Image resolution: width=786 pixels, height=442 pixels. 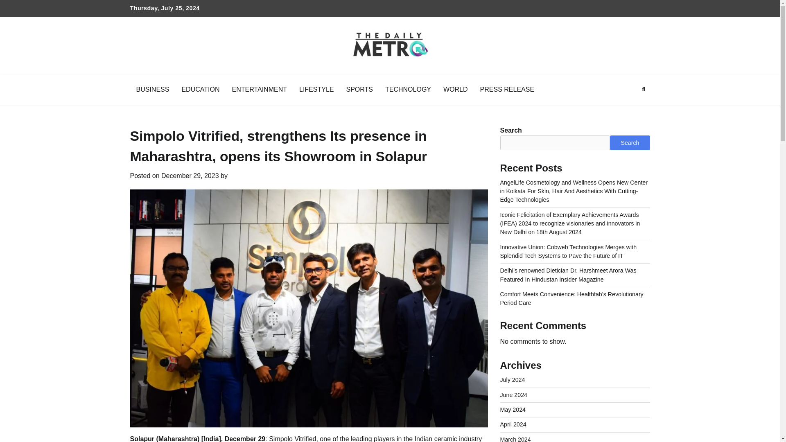 I want to click on June 2024, so click(x=513, y=395).